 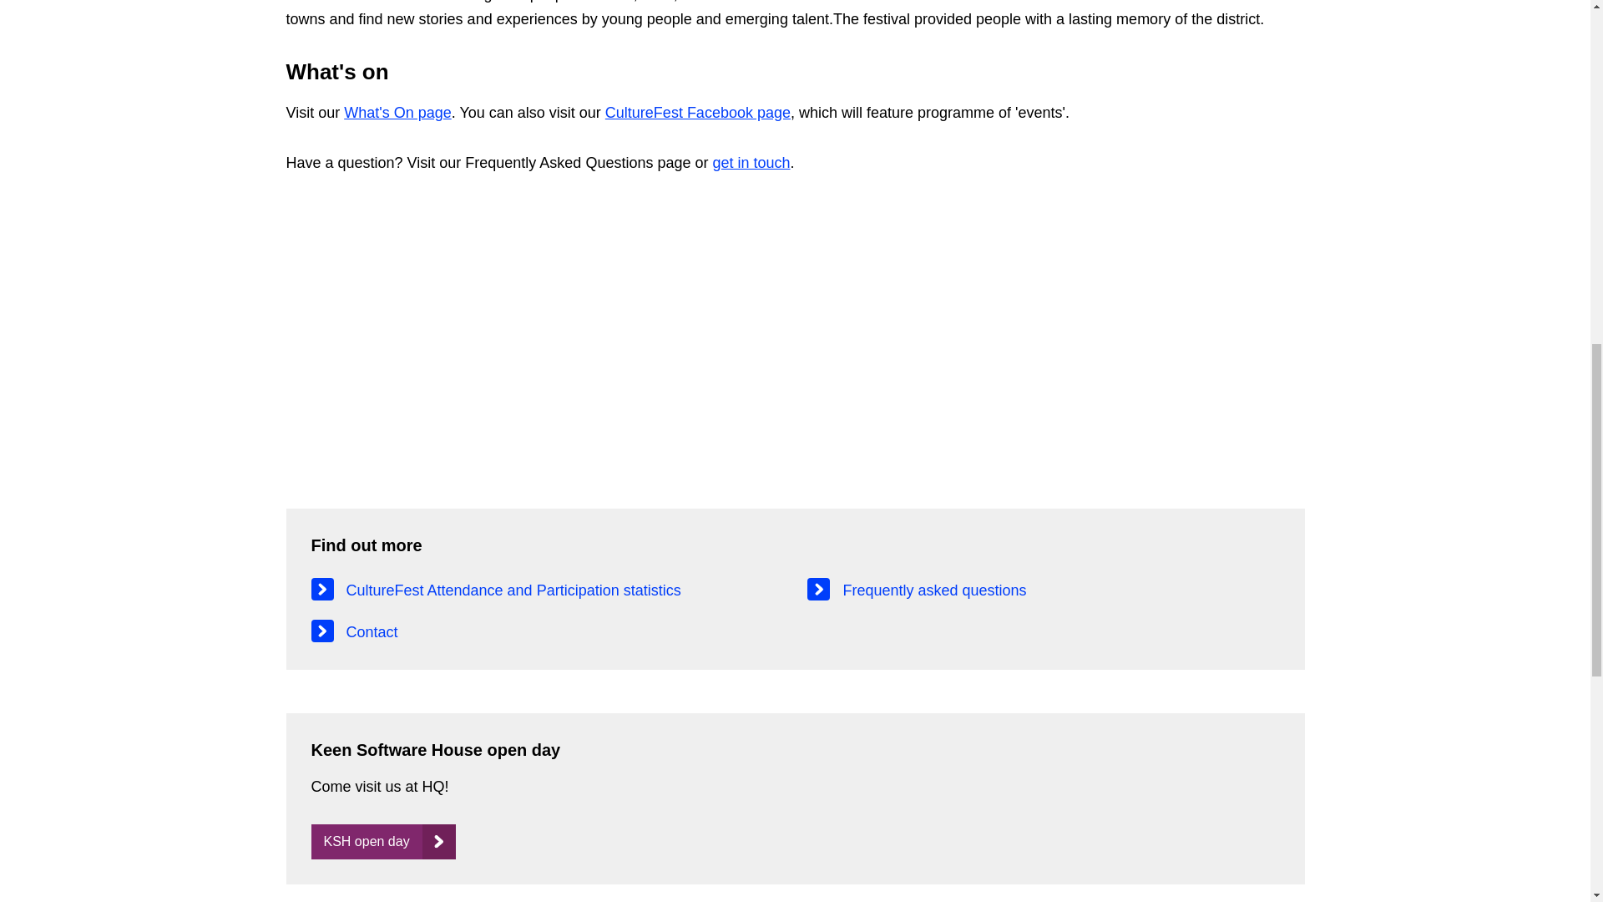 I want to click on CultureFest Facebook page, so click(x=698, y=112).